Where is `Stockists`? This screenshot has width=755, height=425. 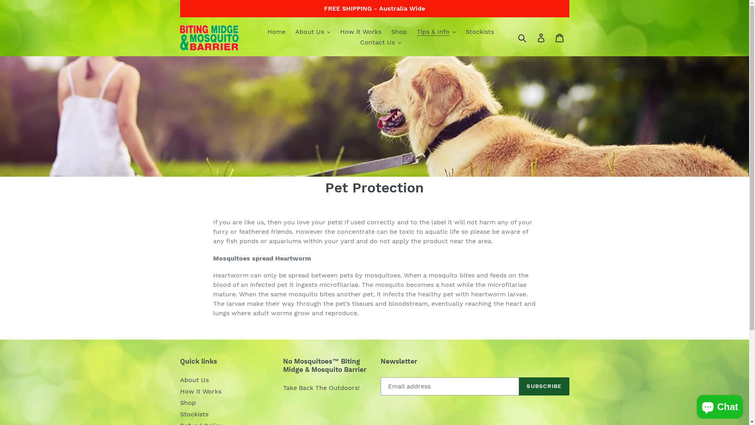
Stockists is located at coordinates (480, 32).